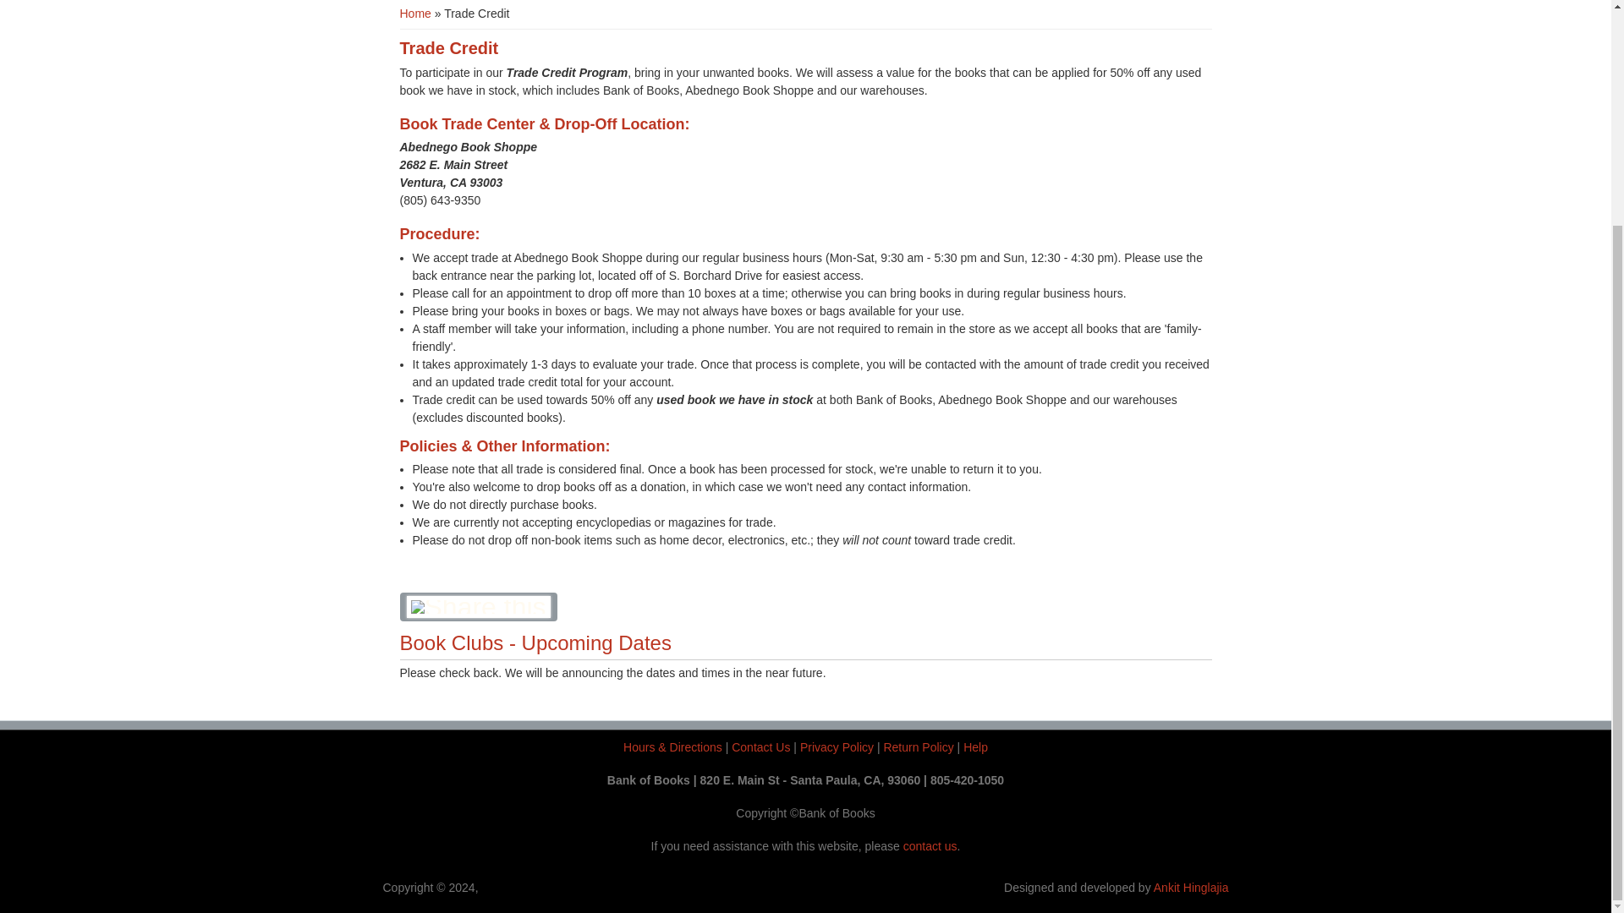 This screenshot has height=913, width=1624. What do you see at coordinates (760, 747) in the screenshot?
I see `Contact Us` at bounding box center [760, 747].